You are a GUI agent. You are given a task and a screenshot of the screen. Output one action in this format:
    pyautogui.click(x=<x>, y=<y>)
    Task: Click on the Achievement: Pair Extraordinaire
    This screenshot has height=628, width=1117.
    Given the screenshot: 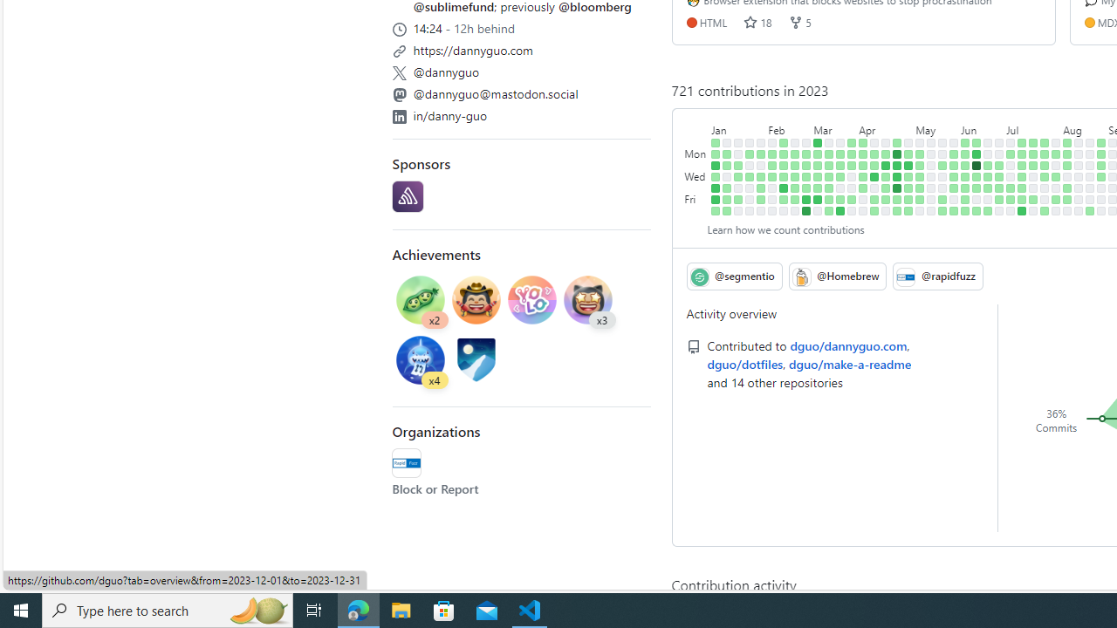 What is the action you would take?
    pyautogui.click(x=421, y=299)
    